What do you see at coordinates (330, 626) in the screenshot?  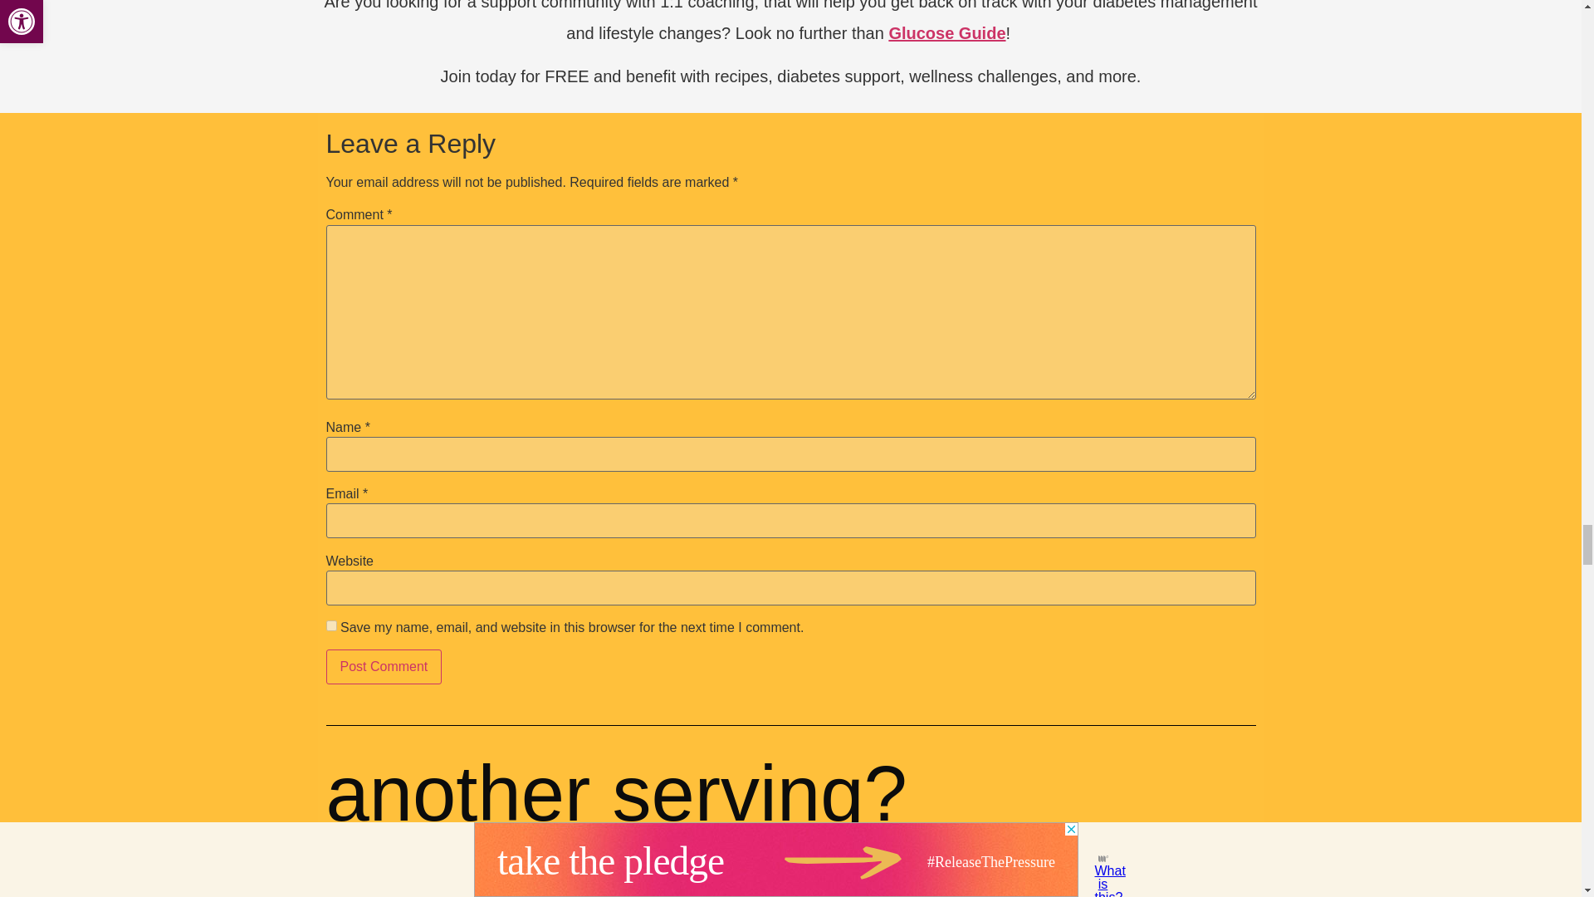 I see `yes` at bounding box center [330, 626].